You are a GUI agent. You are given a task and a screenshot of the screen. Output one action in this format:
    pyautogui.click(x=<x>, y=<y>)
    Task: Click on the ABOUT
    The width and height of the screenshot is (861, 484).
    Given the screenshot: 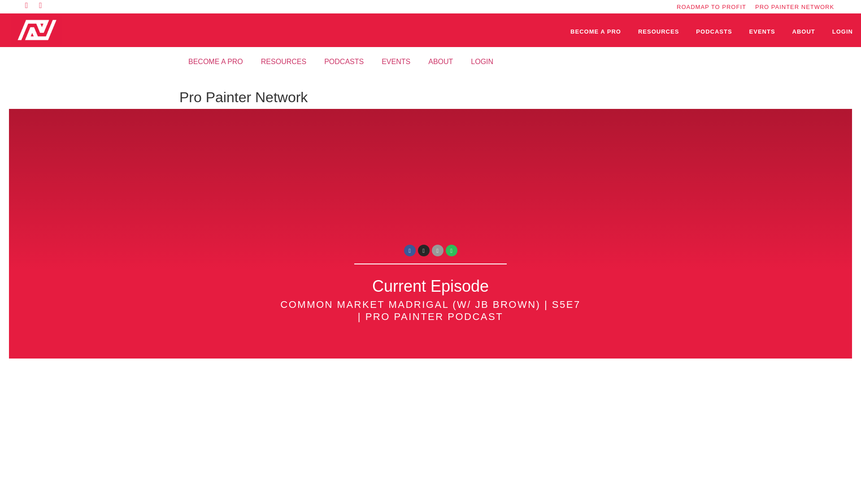 What is the action you would take?
    pyautogui.click(x=804, y=32)
    